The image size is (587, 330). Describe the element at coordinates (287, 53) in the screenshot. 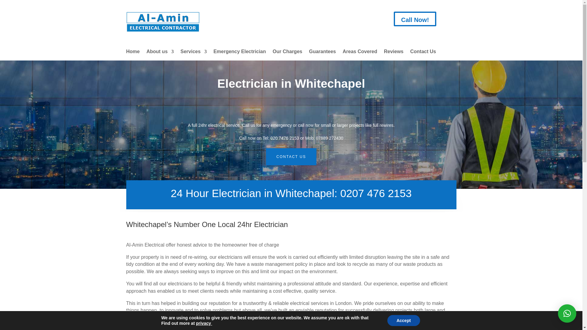

I see `Our Charges` at that location.